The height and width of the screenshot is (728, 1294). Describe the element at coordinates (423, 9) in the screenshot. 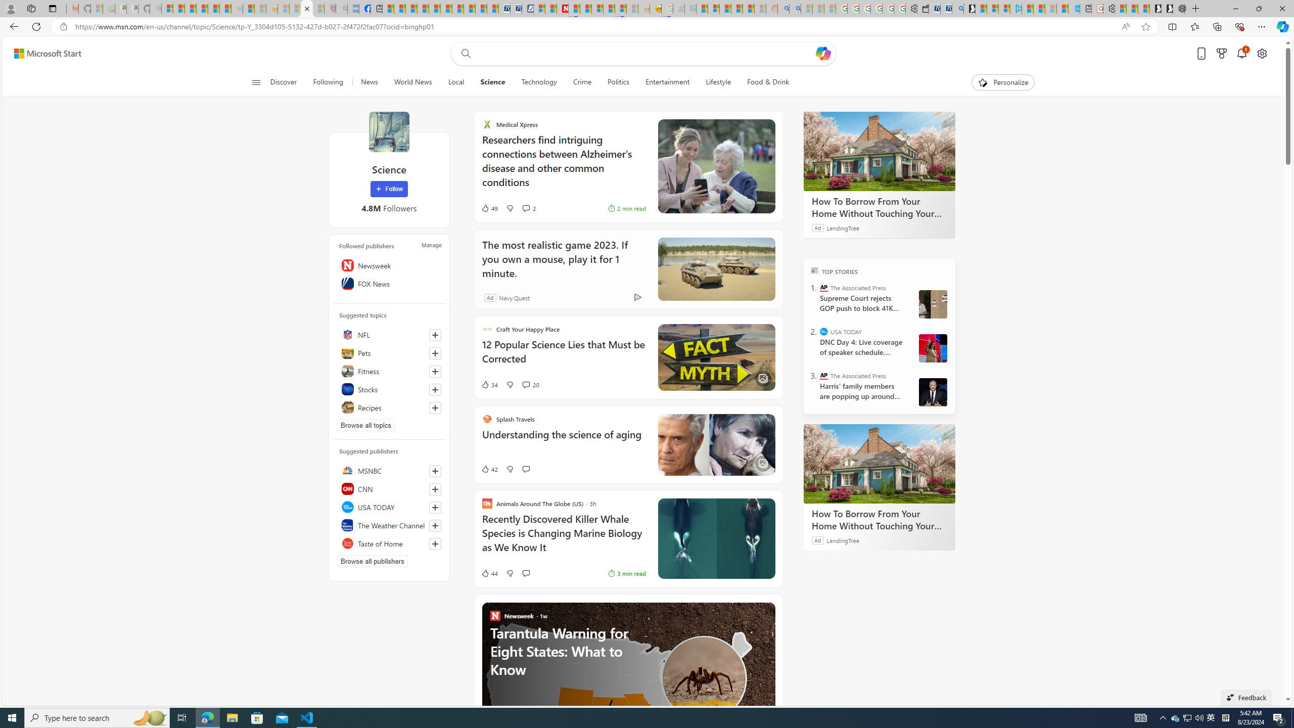

I see `Climate Damage Becomes Too Severe To Reverse` at that location.